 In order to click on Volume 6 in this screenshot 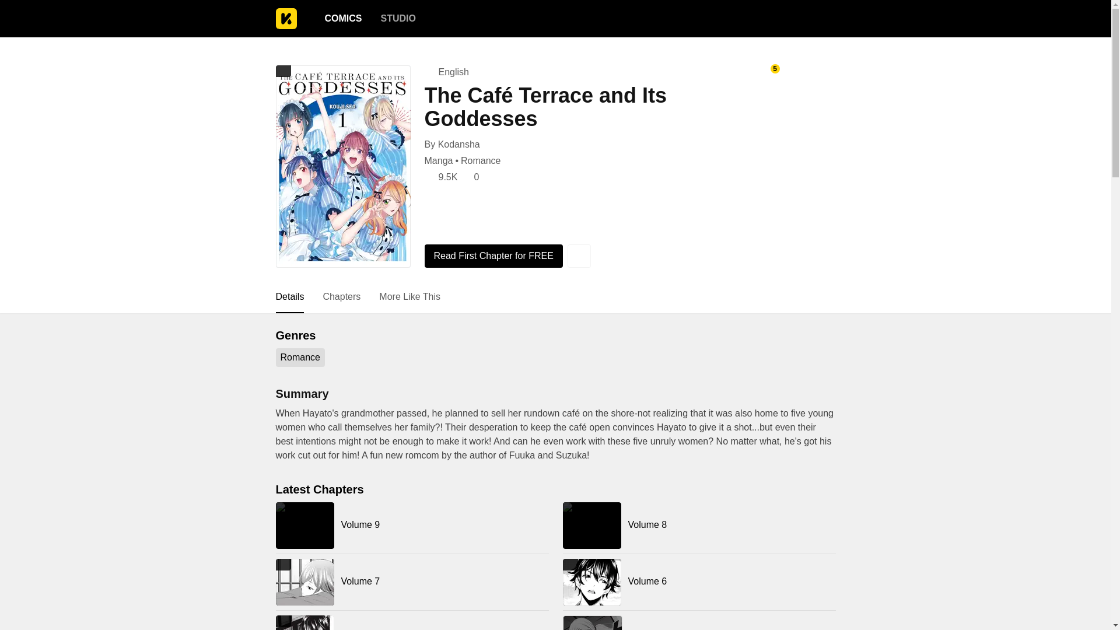, I will do `click(699, 582)`.